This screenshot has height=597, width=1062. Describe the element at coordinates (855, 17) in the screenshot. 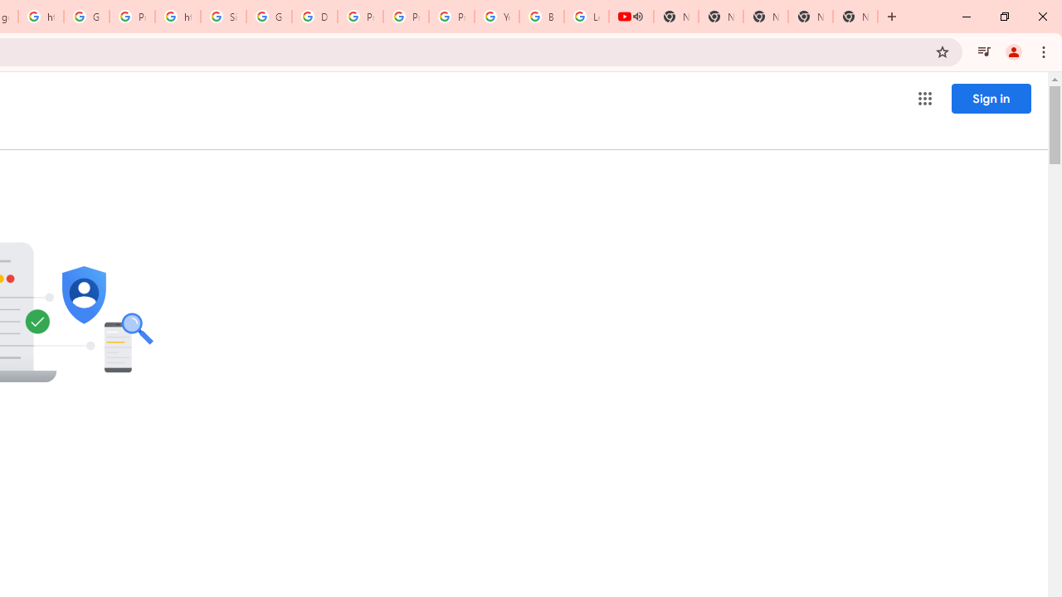

I see `New Tab` at that location.